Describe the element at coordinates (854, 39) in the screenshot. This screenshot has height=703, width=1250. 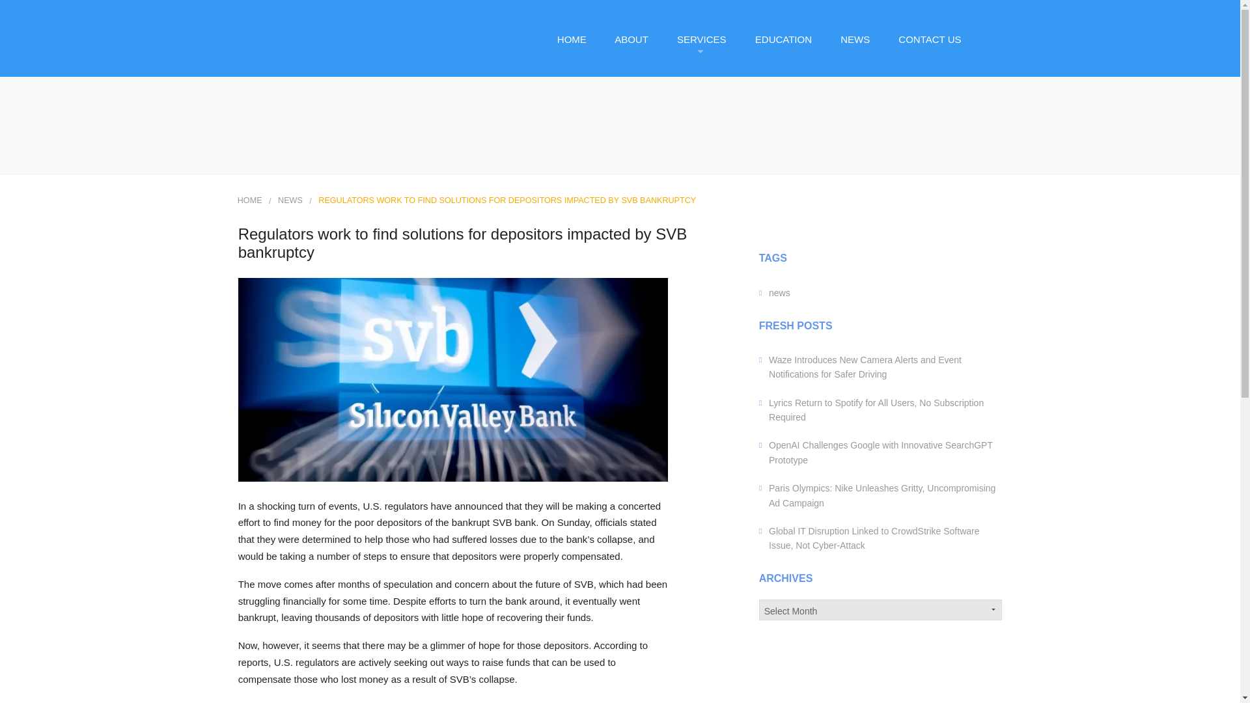
I see `NEWS` at that location.